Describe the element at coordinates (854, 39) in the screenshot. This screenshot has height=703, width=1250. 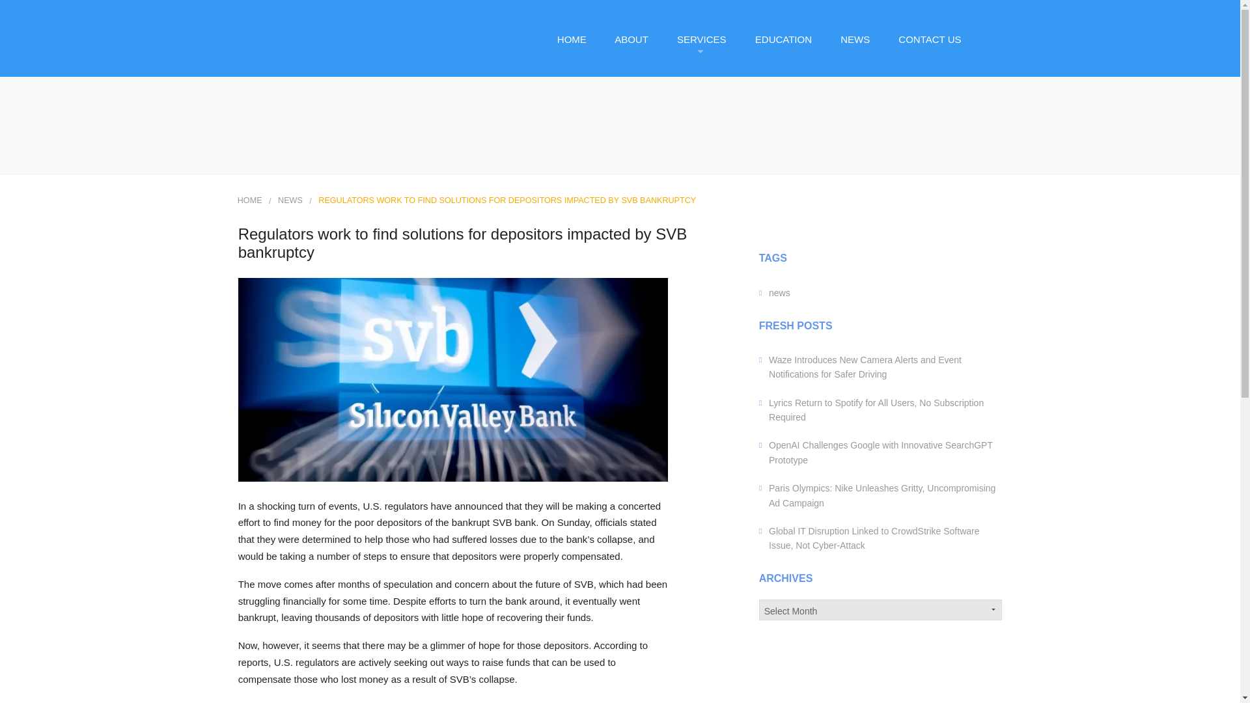
I see `NEWS` at that location.